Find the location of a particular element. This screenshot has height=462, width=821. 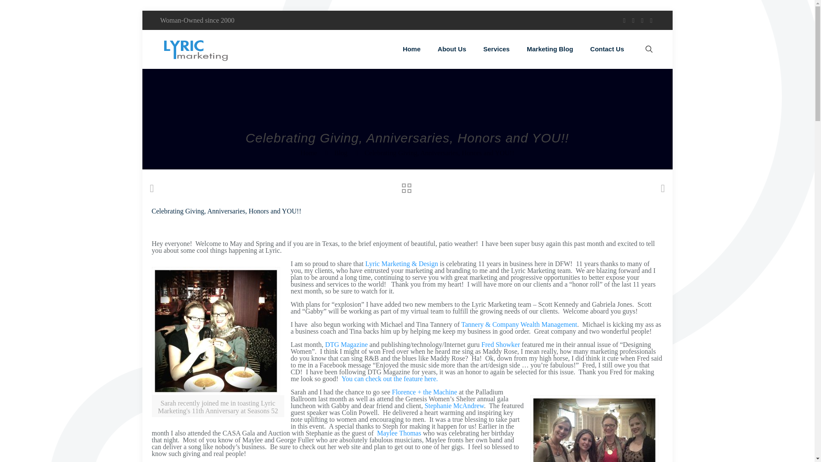

Fred Showker on LinkedIn is located at coordinates (500, 345).